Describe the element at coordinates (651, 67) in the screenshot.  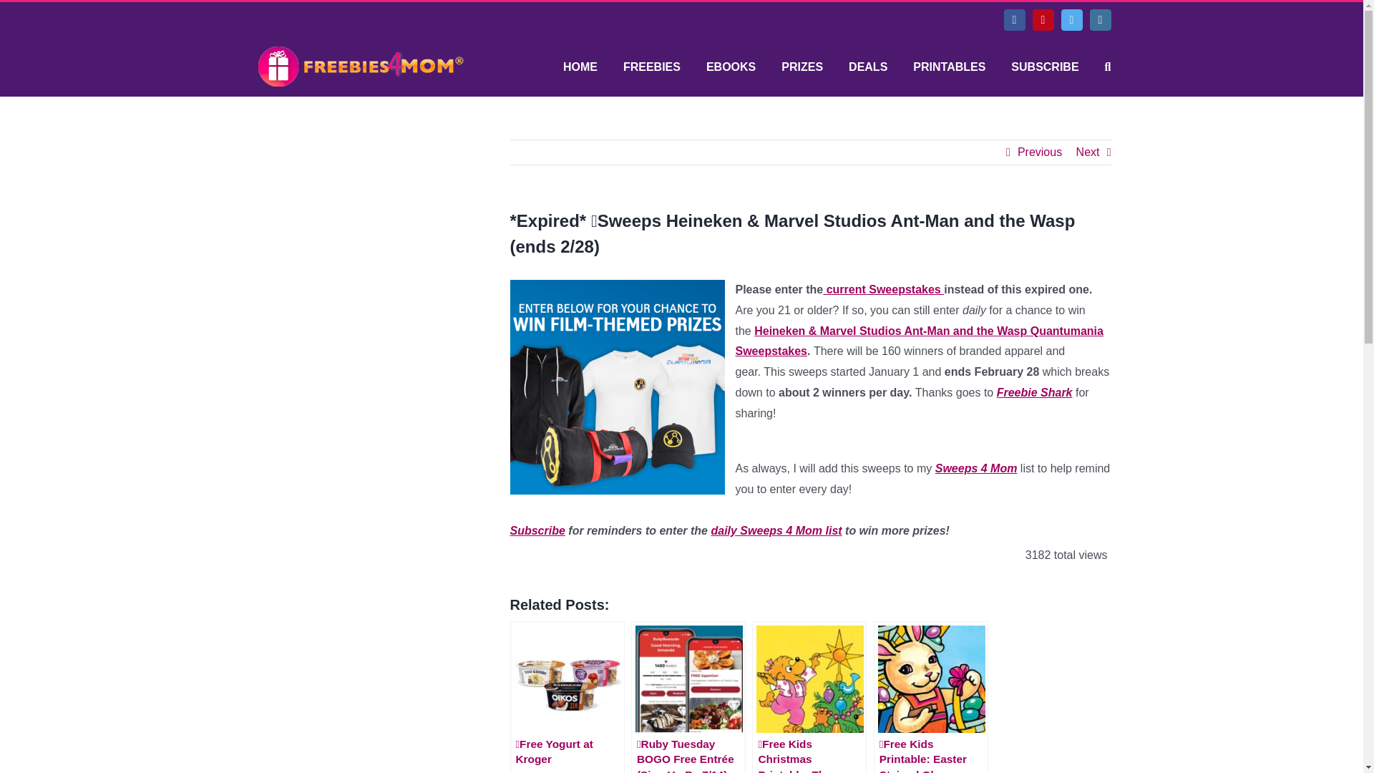
I see `FREEBIES` at that location.